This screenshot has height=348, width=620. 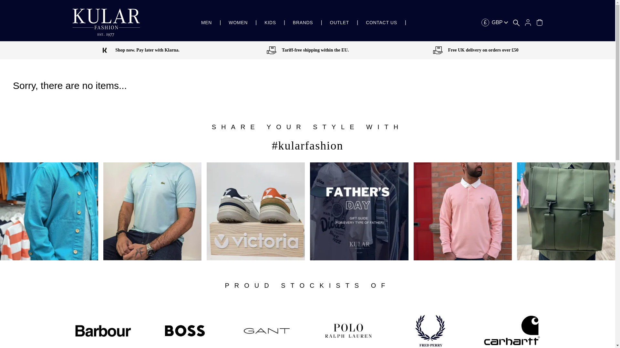 I want to click on Victoria 1985, so click(x=256, y=211).